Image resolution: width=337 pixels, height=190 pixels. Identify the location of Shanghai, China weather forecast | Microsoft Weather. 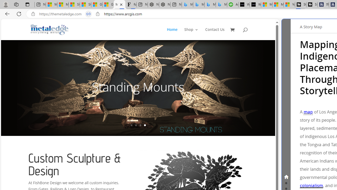
(85, 5).